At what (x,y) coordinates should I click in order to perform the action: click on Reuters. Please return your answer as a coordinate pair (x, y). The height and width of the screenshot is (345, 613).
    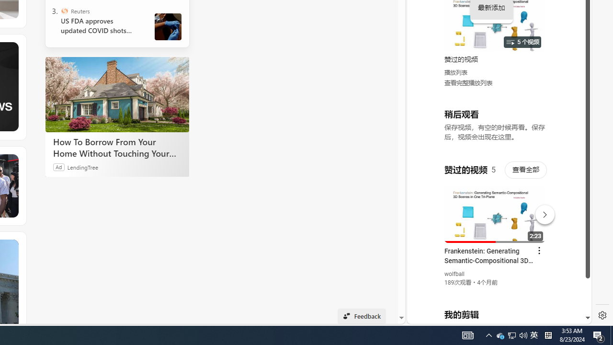
    Looking at the image, I should click on (64, 11).